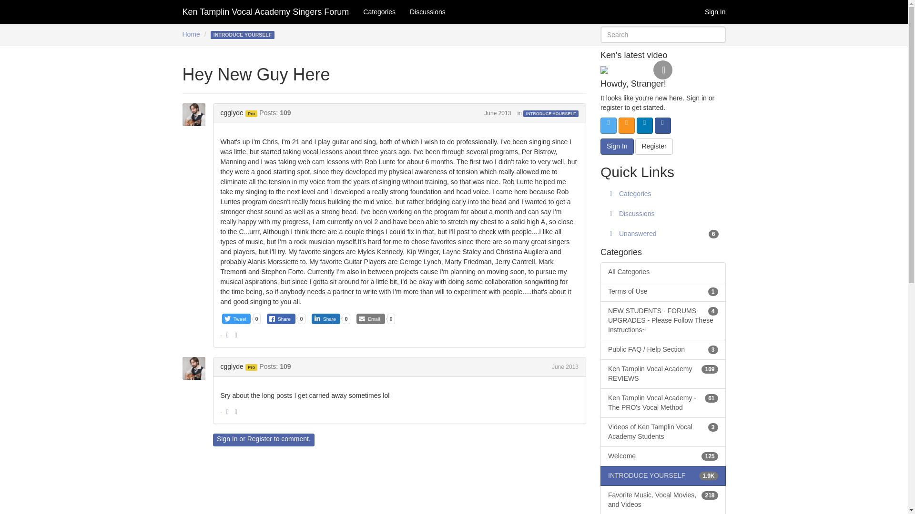 This screenshot has width=915, height=514. I want to click on Home, so click(191, 34).